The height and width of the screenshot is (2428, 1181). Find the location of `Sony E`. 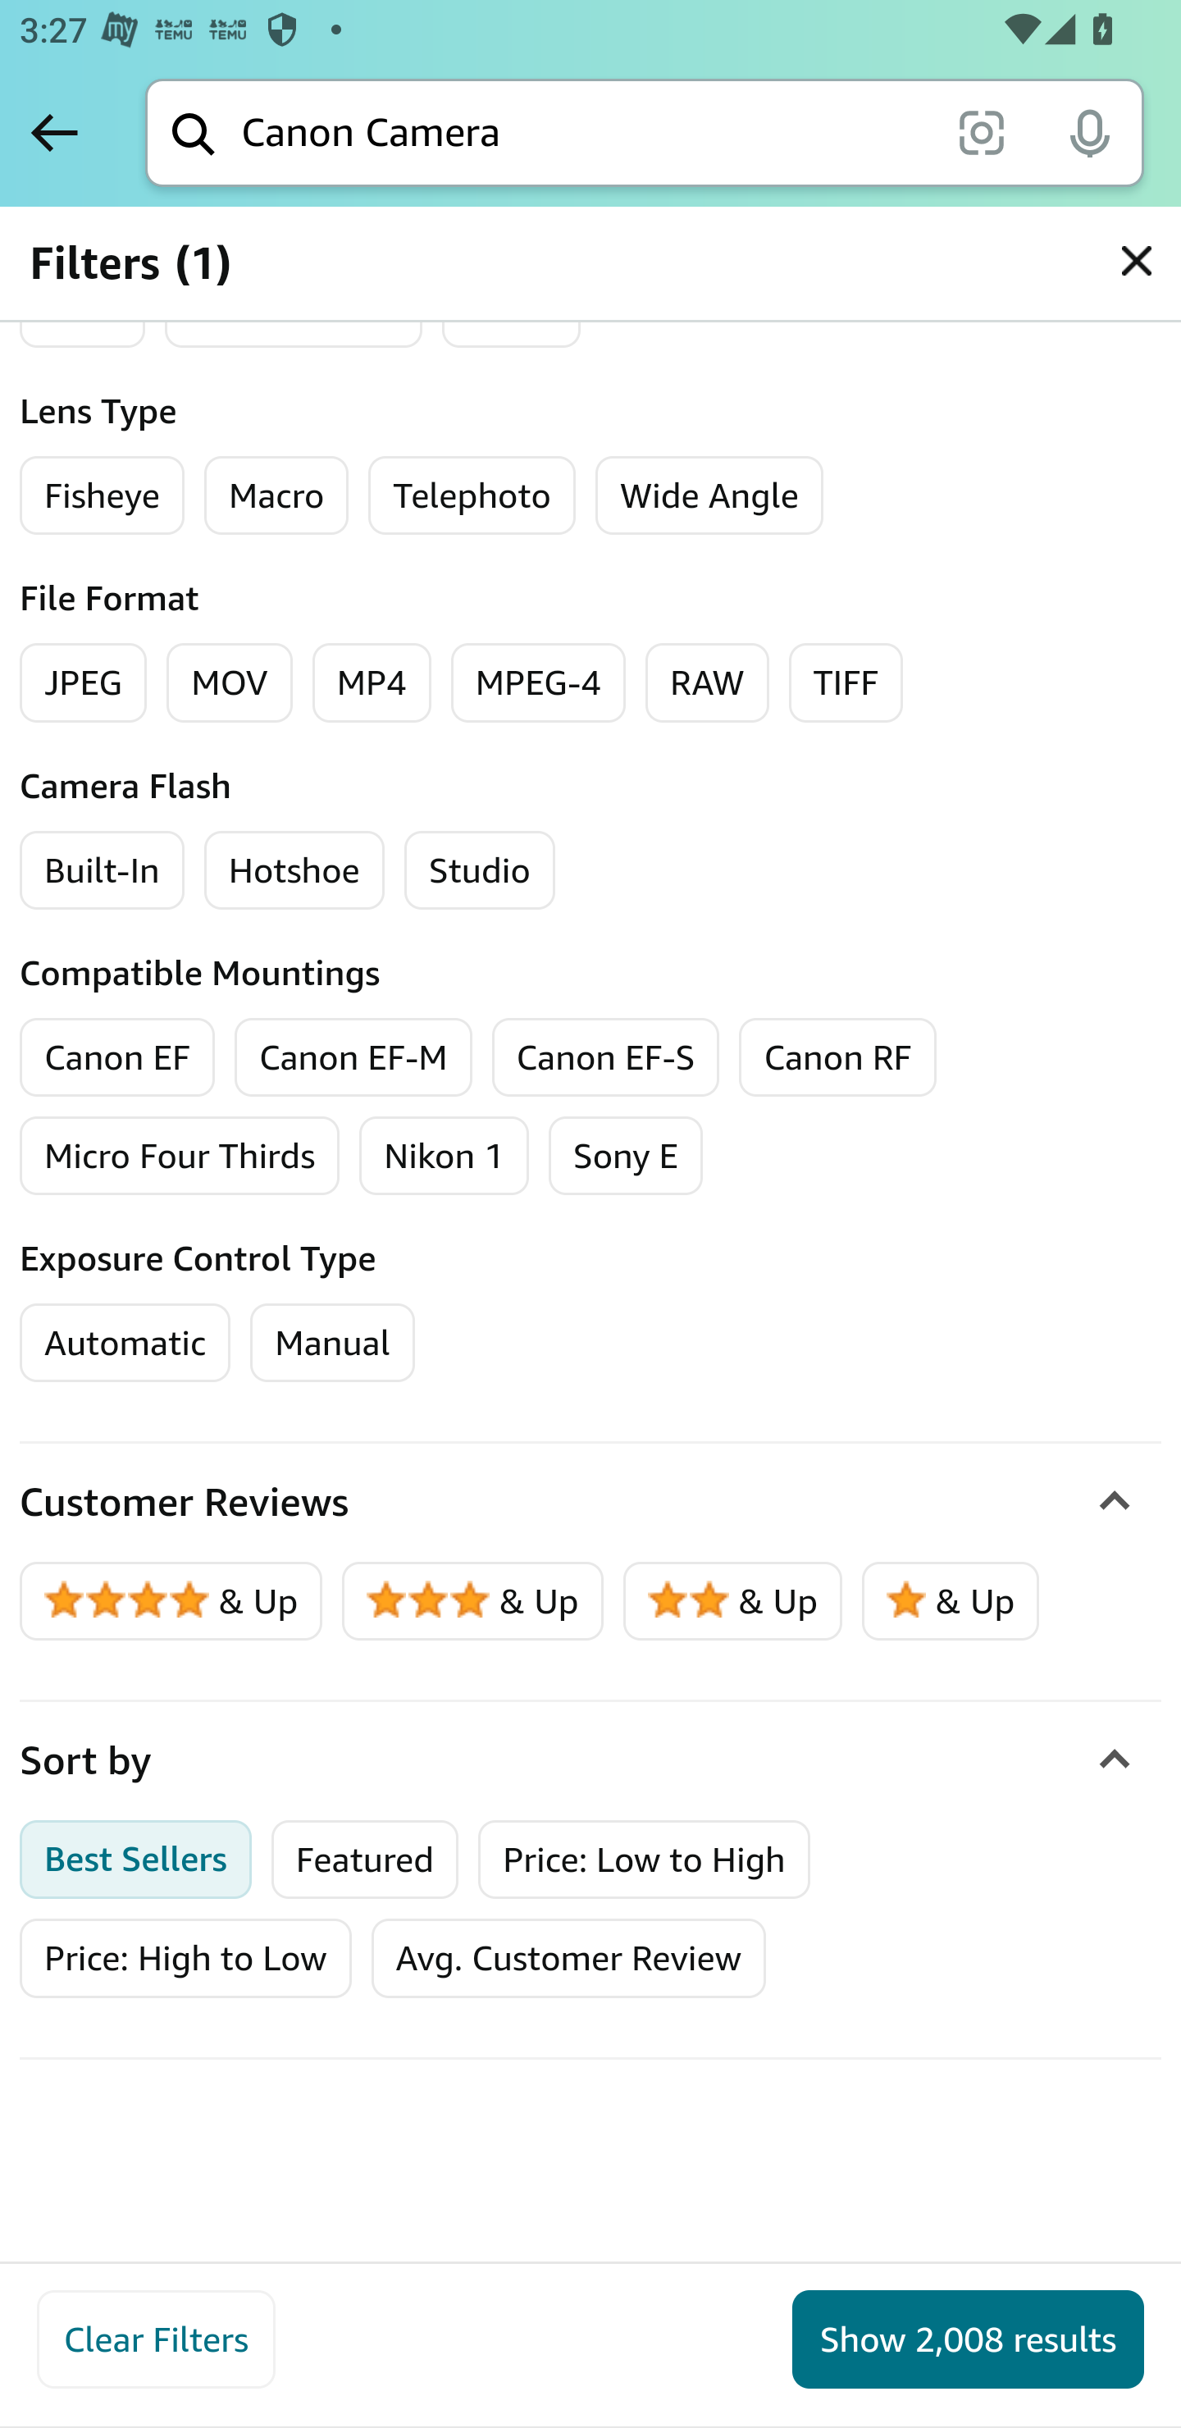

Sony E is located at coordinates (625, 1155).